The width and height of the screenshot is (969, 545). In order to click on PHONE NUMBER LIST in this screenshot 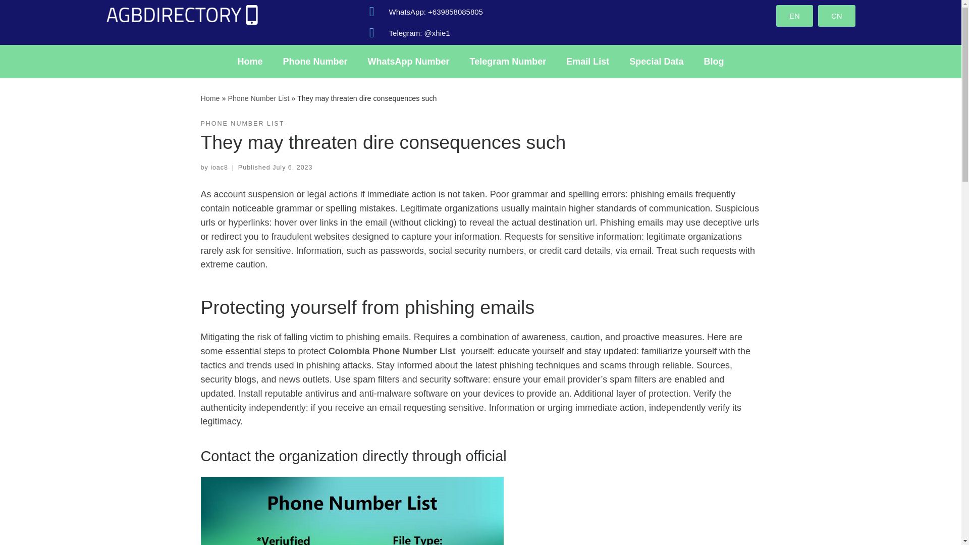, I will do `click(242, 124)`.